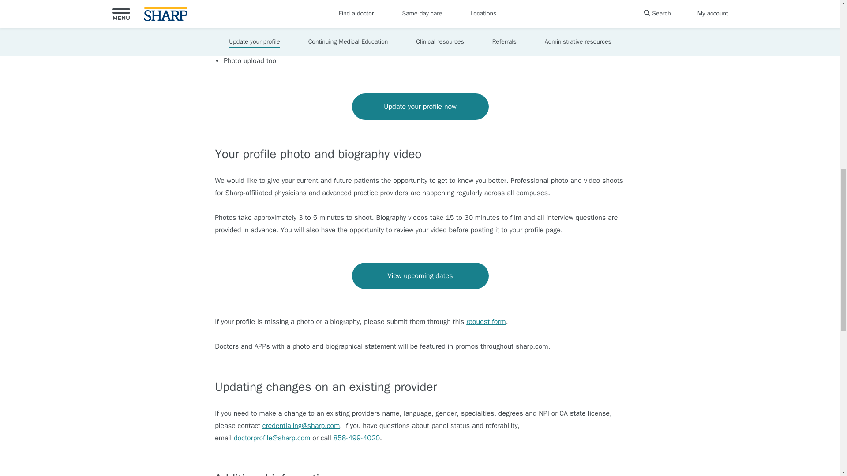  I want to click on View upcoming dates, so click(420, 276).